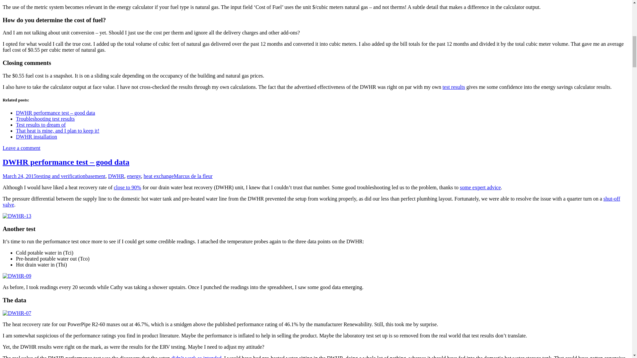  I want to click on DWHR, so click(116, 176).